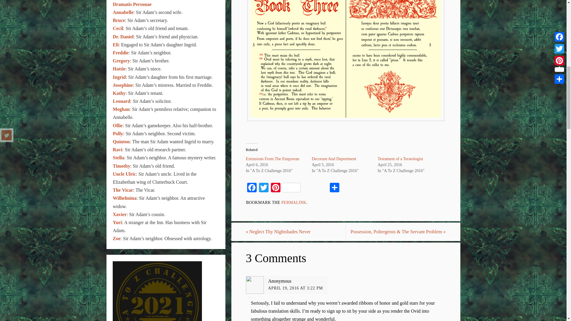  What do you see at coordinates (285, 188) in the screenshot?
I see `Pinterest` at bounding box center [285, 188].